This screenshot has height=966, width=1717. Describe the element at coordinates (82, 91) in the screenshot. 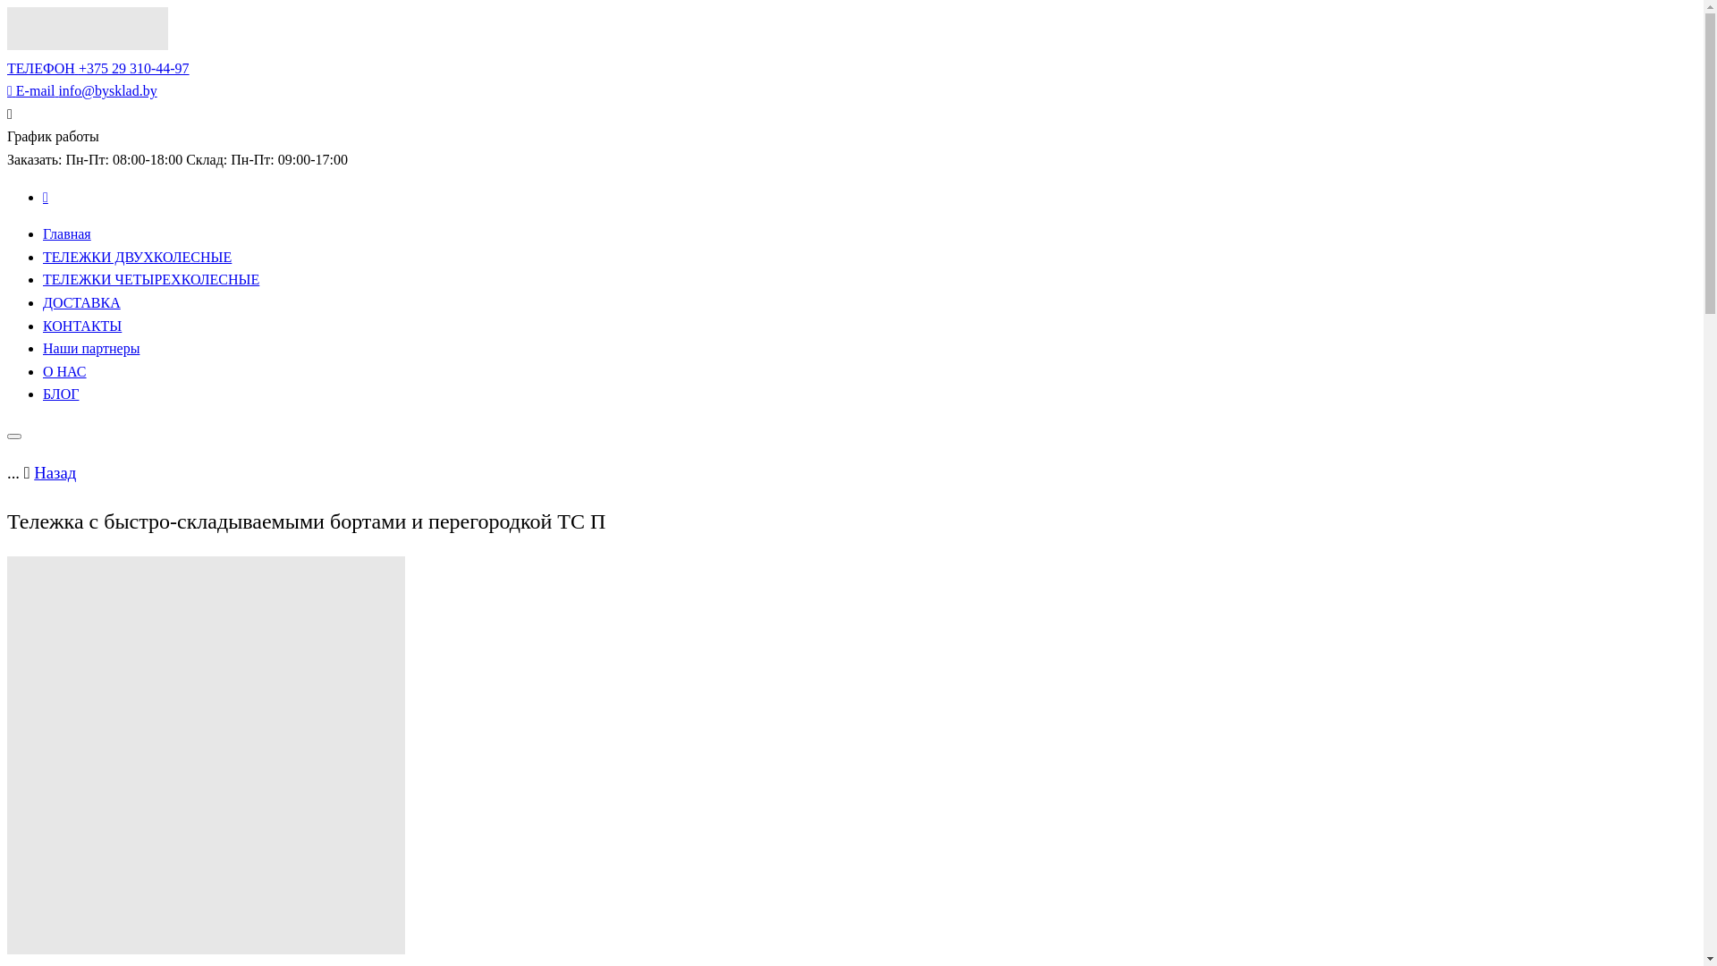

I see `E-mail info@bysklad.by` at that location.